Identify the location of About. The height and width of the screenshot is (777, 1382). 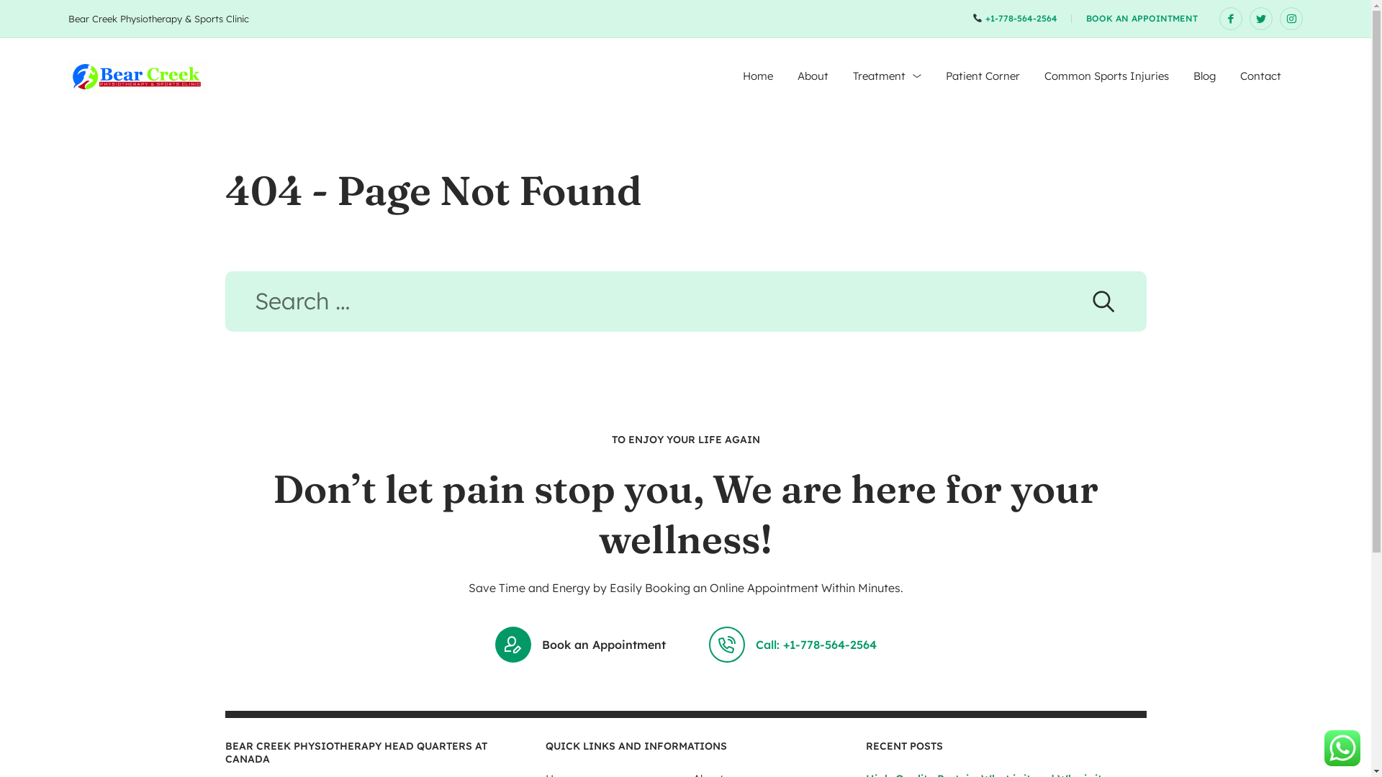
(813, 76).